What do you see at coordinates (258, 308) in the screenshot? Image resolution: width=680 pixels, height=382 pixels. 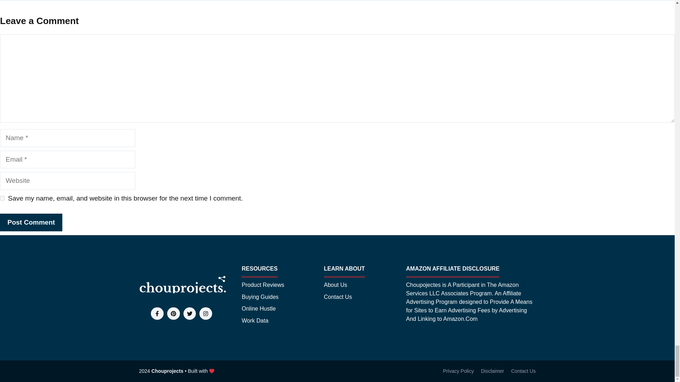 I see `Online Hustle` at bounding box center [258, 308].